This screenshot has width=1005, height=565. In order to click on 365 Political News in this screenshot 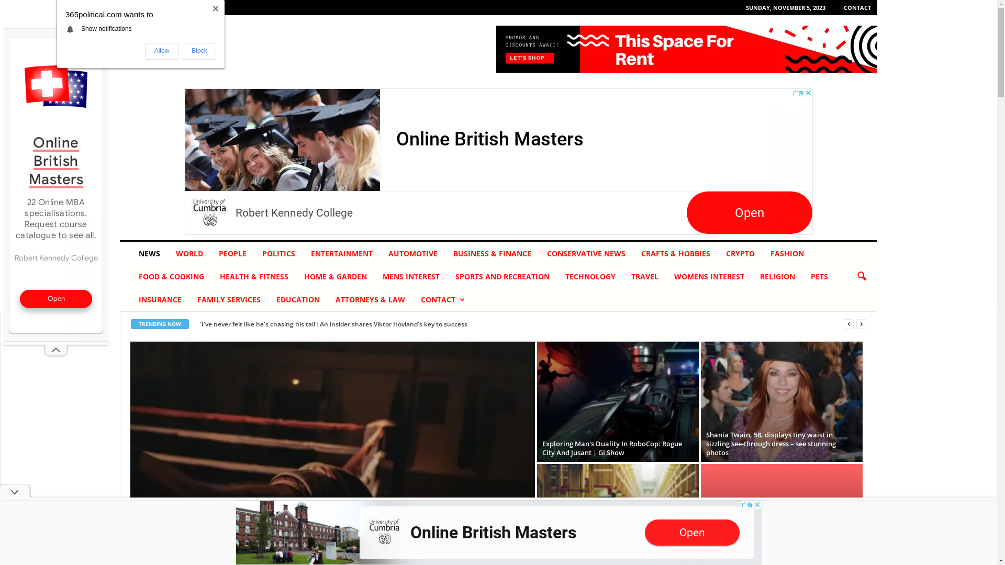, I will do `click(191, 49)`.